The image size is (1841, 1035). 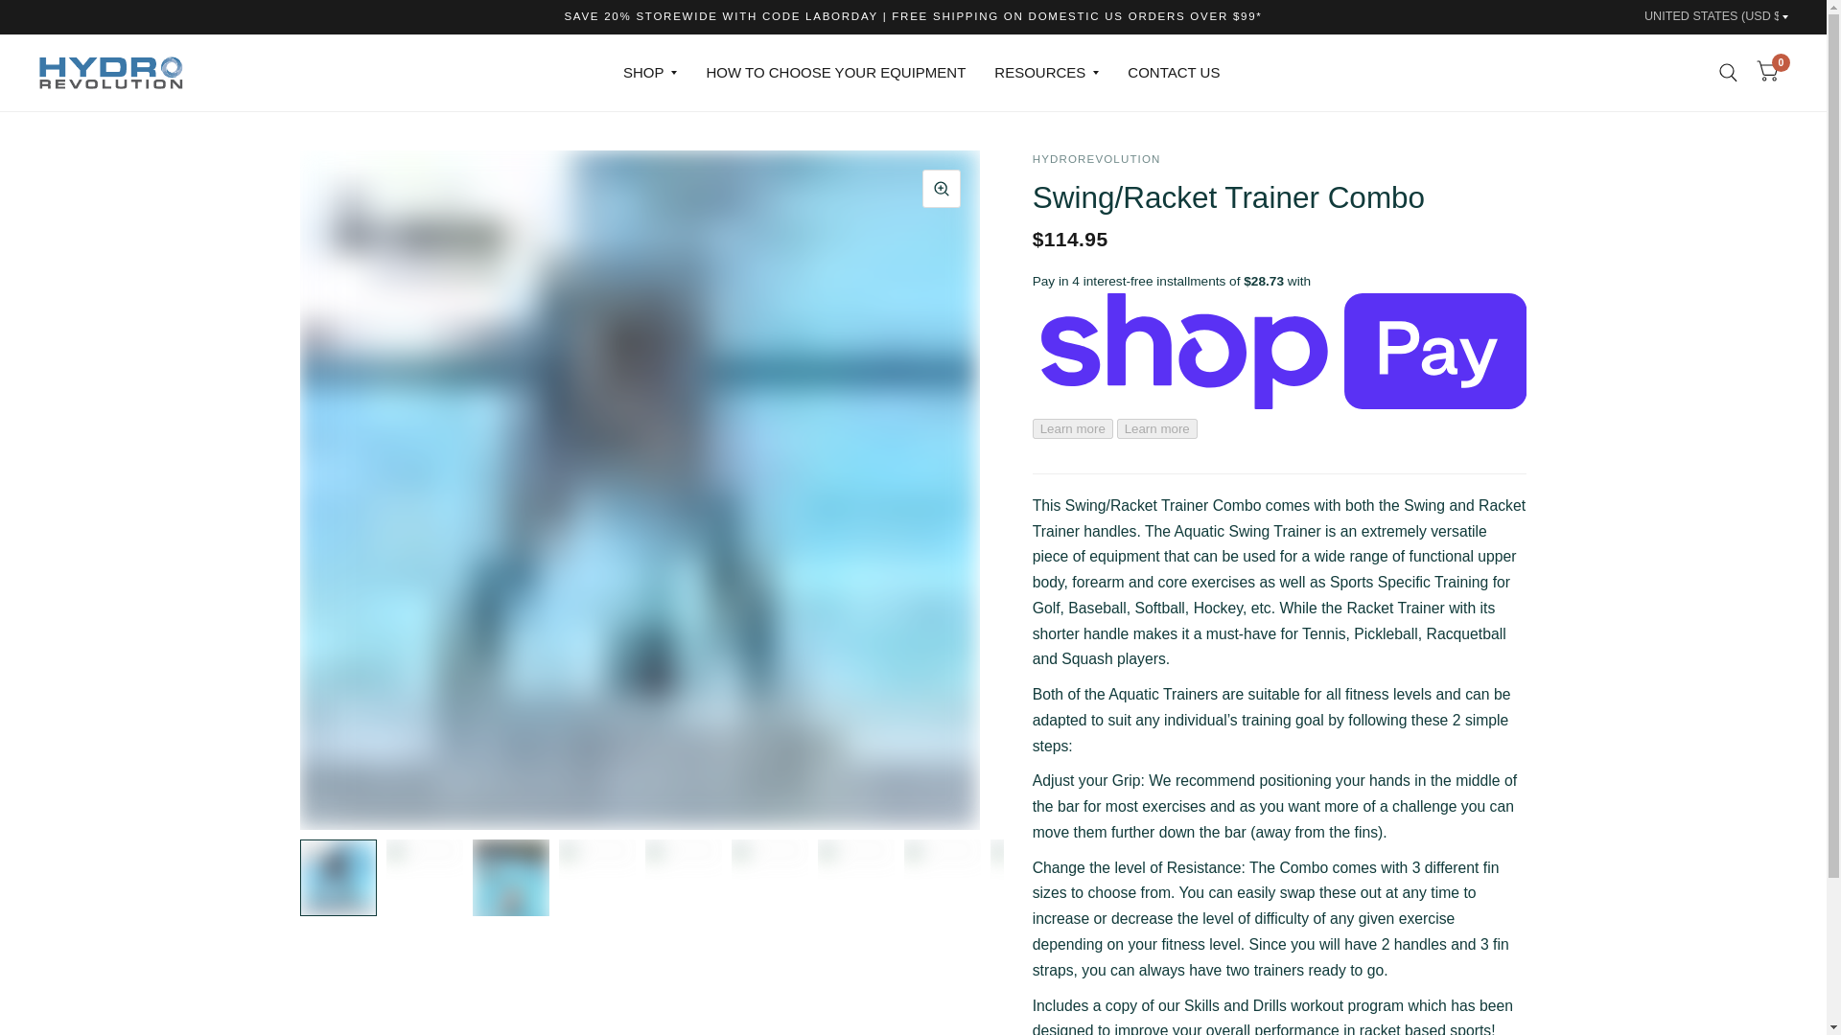 What do you see at coordinates (1046, 73) in the screenshot?
I see `RESOURCES` at bounding box center [1046, 73].